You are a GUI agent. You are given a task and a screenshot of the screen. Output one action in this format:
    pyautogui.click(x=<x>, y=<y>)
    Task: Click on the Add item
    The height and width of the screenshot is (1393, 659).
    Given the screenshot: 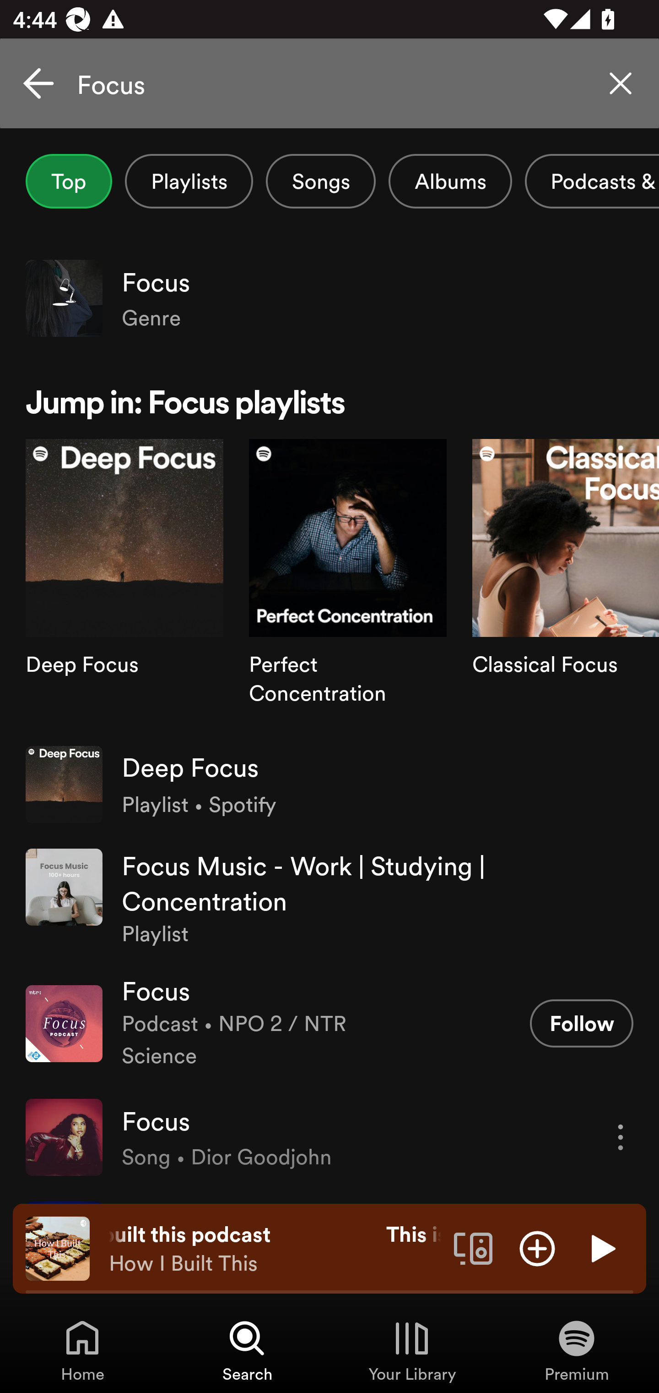 What is the action you would take?
    pyautogui.click(x=537, y=1248)
    